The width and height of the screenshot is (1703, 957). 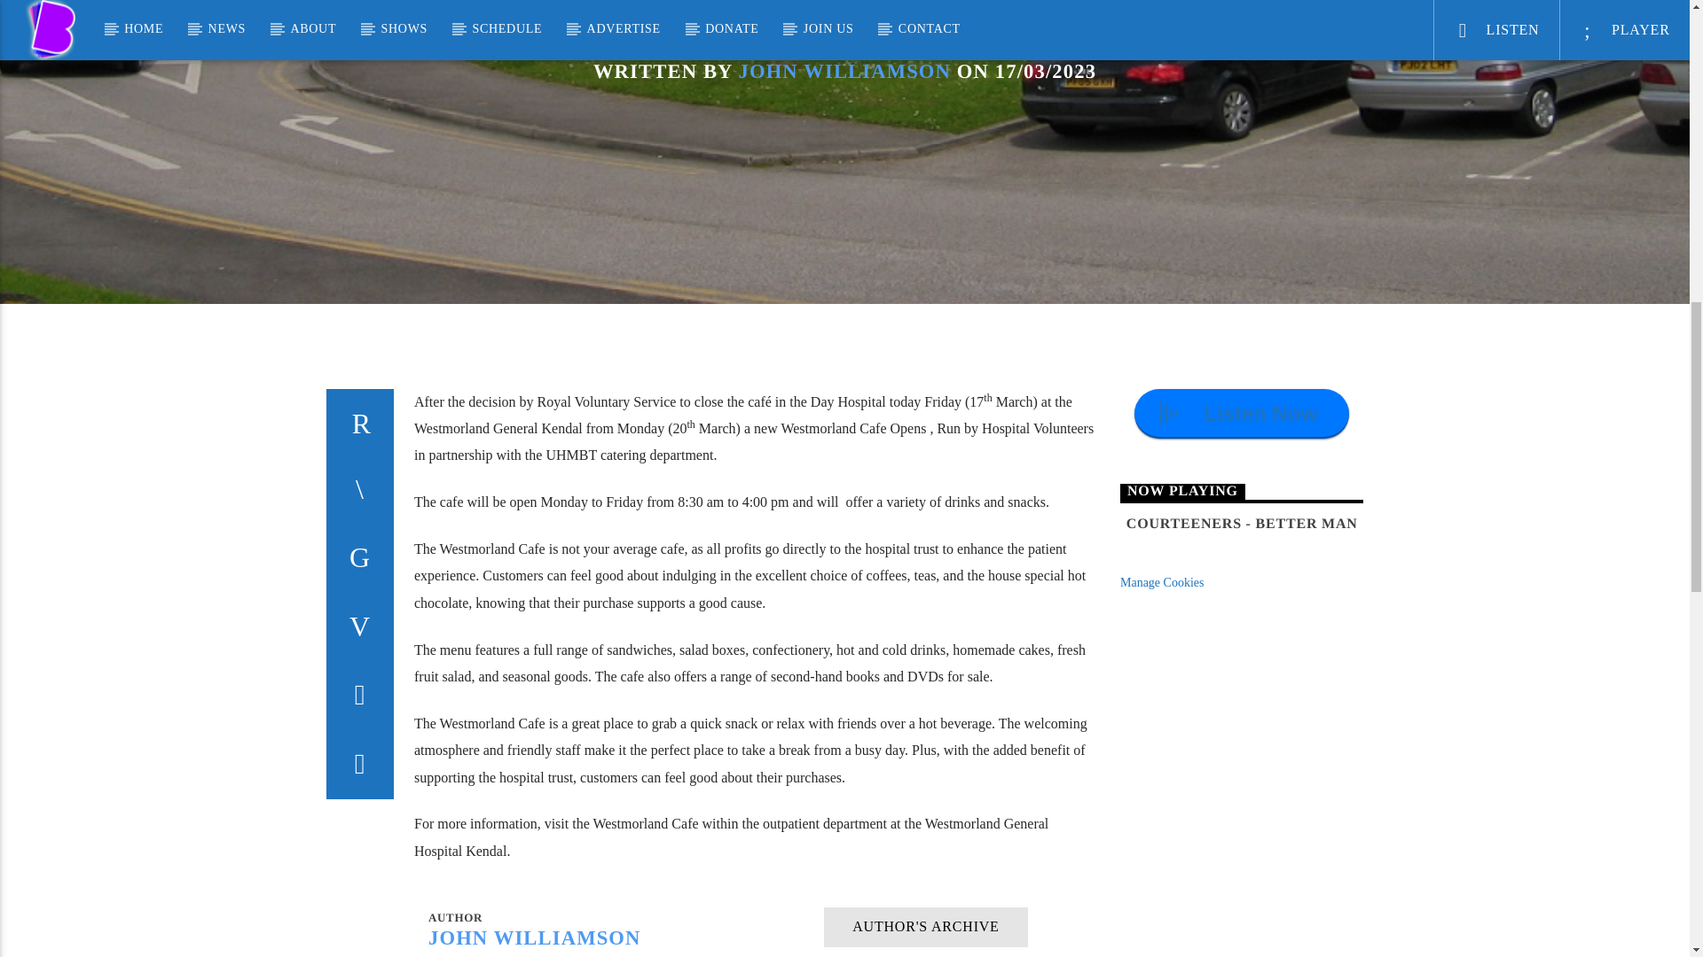 What do you see at coordinates (1241, 413) in the screenshot?
I see `Open Radioplayer` at bounding box center [1241, 413].